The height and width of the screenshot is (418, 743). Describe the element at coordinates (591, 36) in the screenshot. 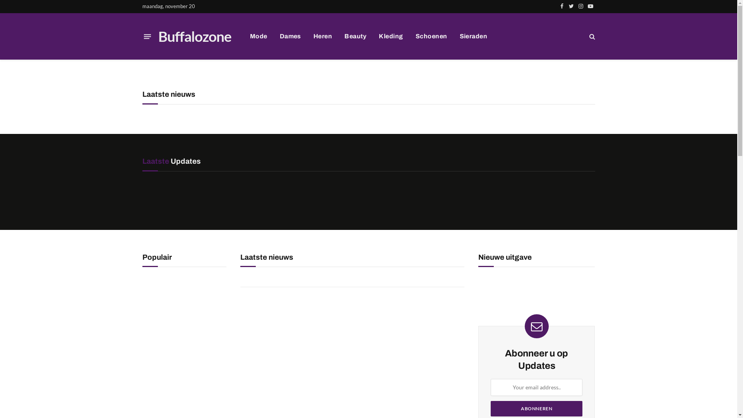

I see `Search` at that location.